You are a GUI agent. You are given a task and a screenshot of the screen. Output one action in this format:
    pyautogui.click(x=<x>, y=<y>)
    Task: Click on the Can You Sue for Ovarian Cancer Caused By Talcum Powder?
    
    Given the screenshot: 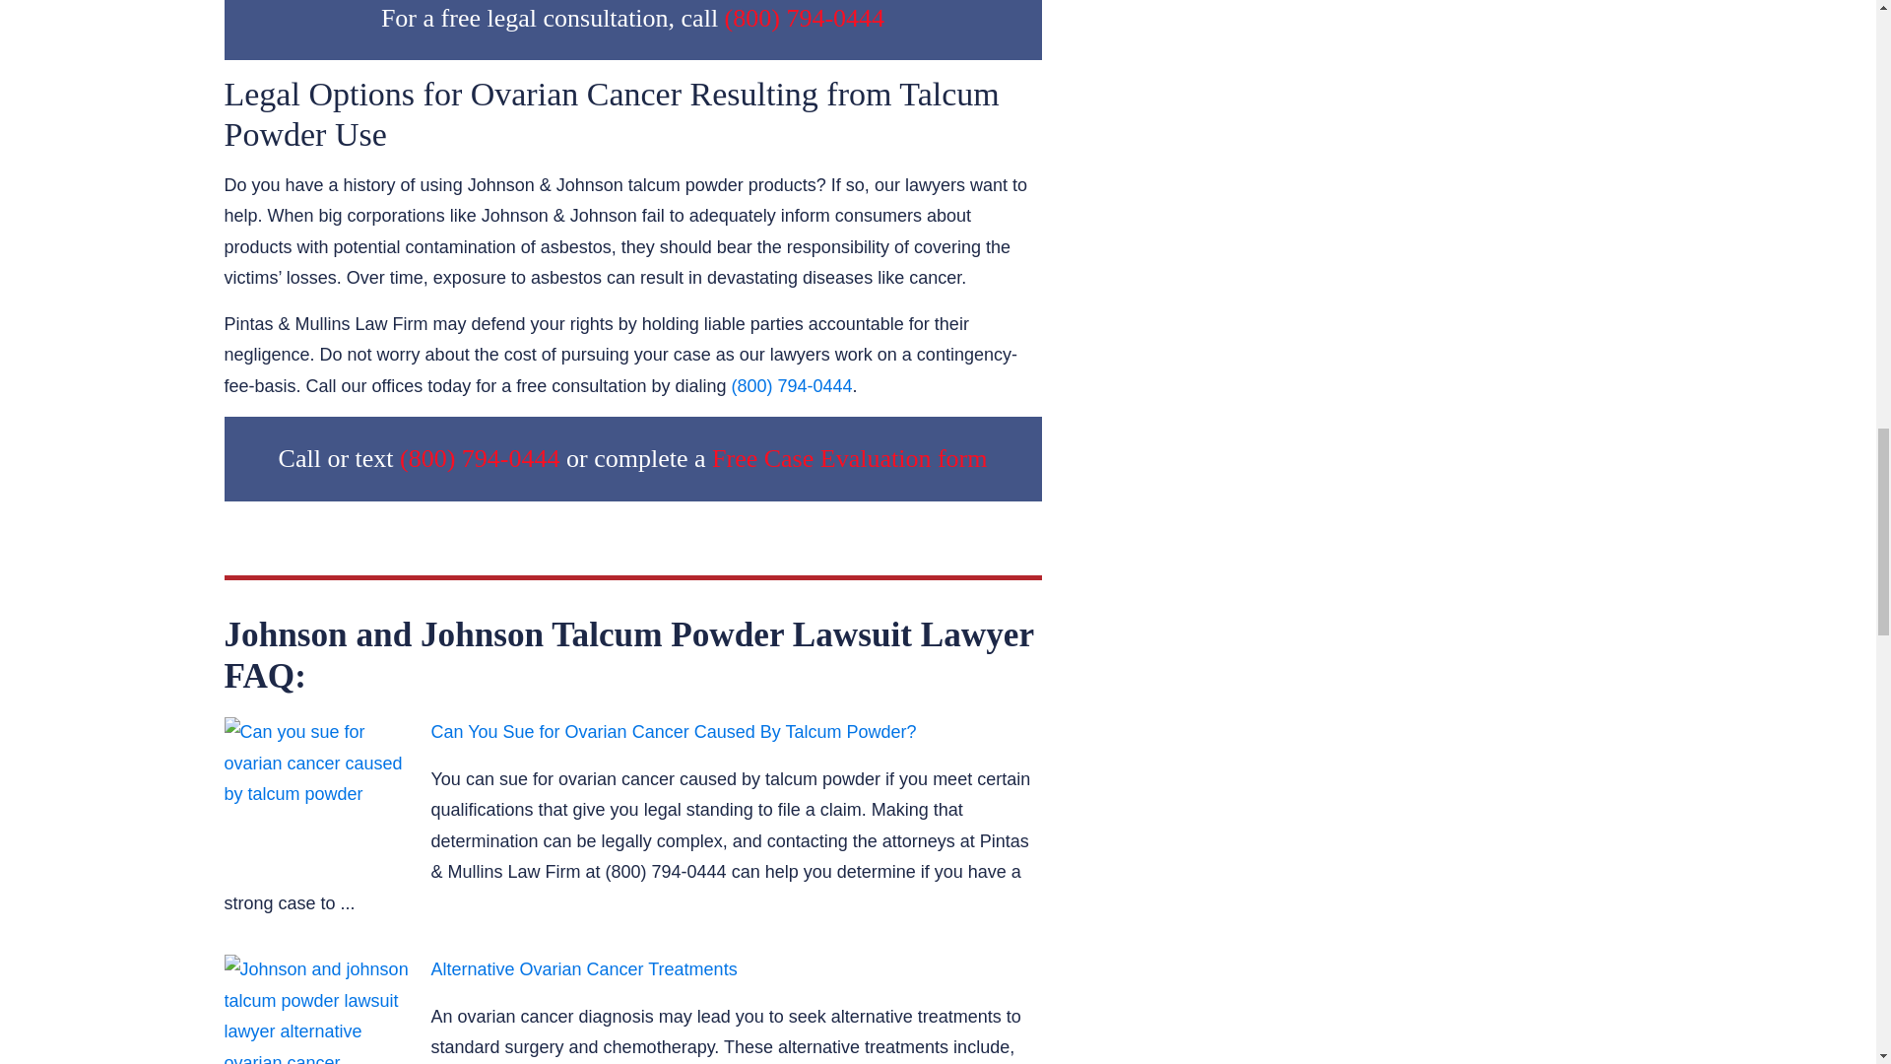 What is the action you would take?
    pyautogui.click(x=318, y=790)
    